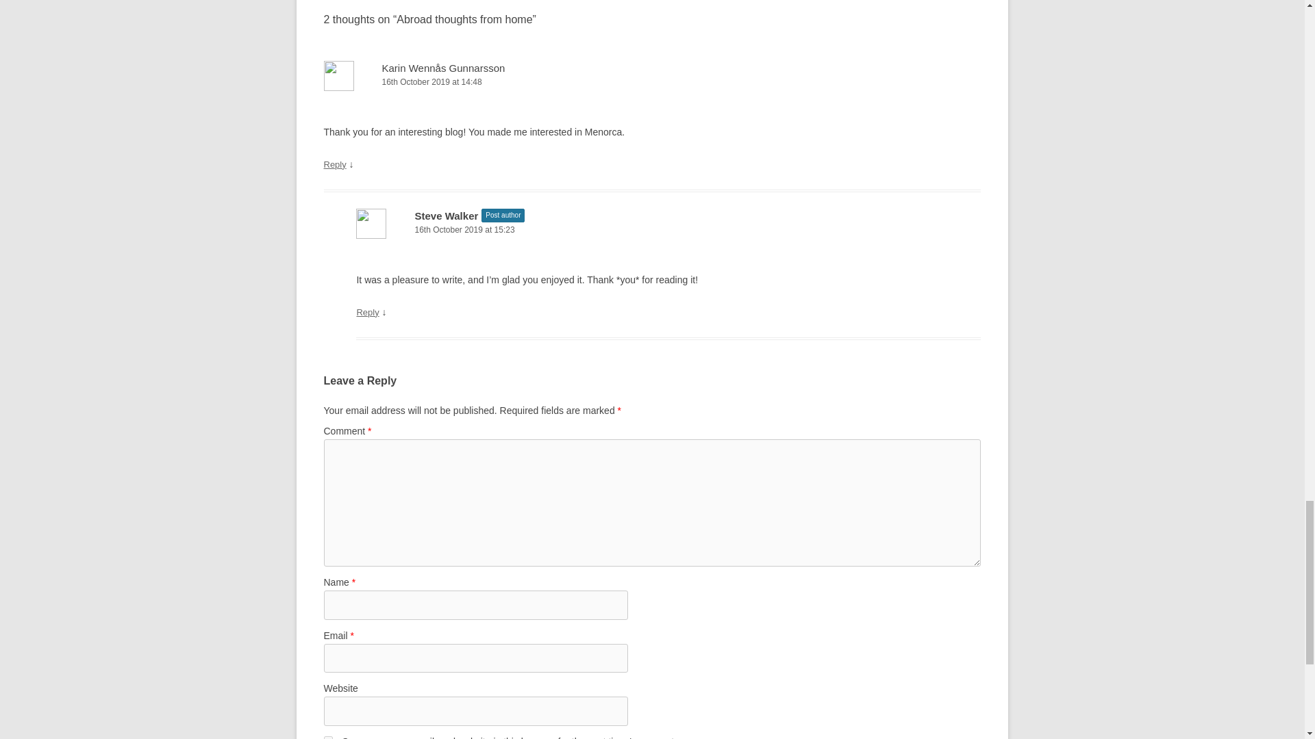 This screenshot has height=739, width=1315. What do you see at coordinates (668, 230) in the screenshot?
I see `16th October 2019 at 15:23` at bounding box center [668, 230].